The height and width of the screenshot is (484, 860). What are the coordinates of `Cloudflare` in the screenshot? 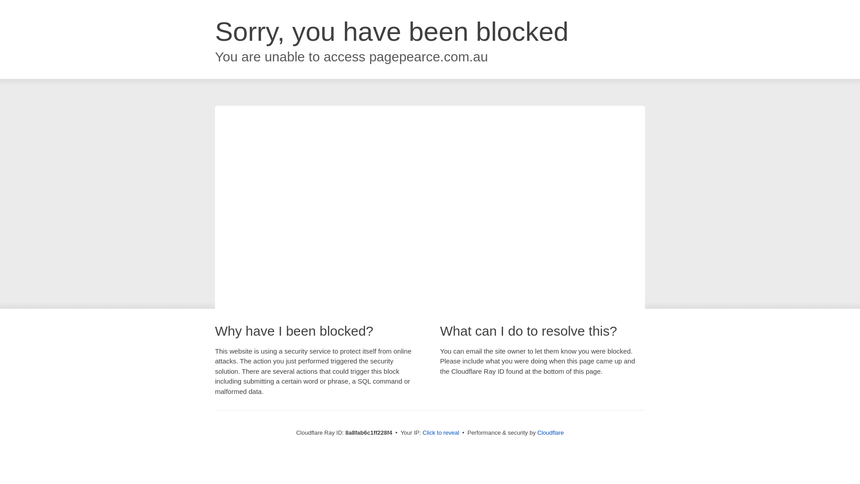 It's located at (551, 432).